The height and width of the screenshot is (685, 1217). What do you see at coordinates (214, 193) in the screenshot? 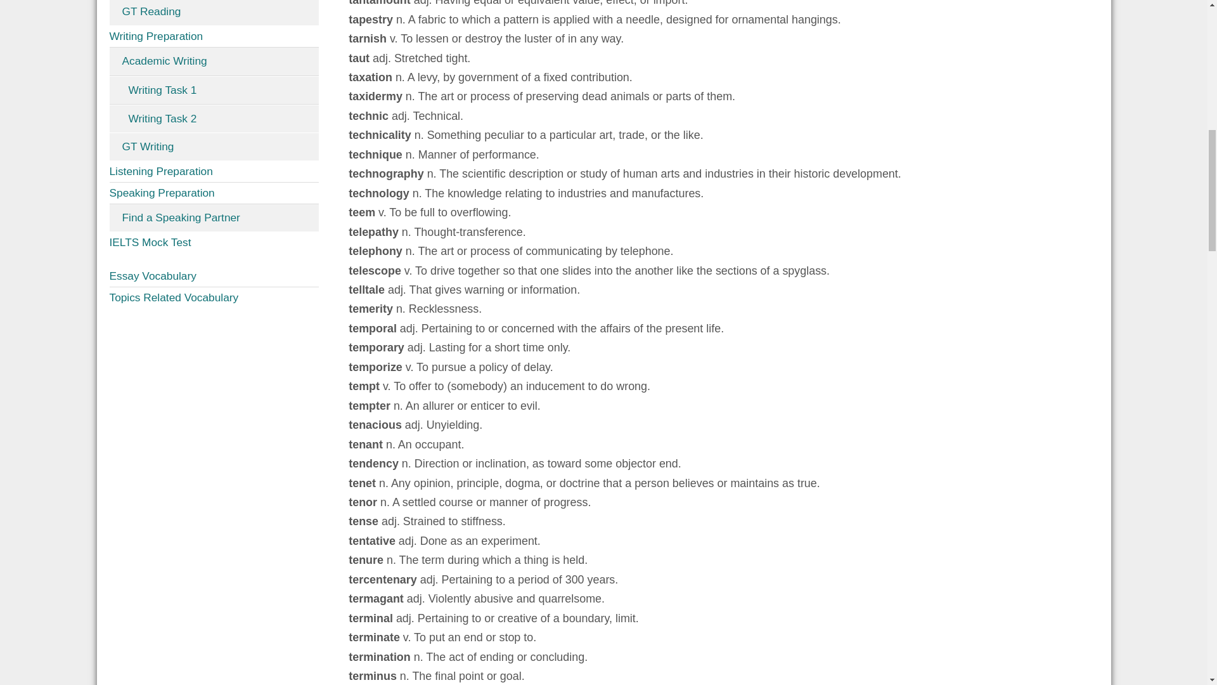
I see `Speaking Preparation` at bounding box center [214, 193].